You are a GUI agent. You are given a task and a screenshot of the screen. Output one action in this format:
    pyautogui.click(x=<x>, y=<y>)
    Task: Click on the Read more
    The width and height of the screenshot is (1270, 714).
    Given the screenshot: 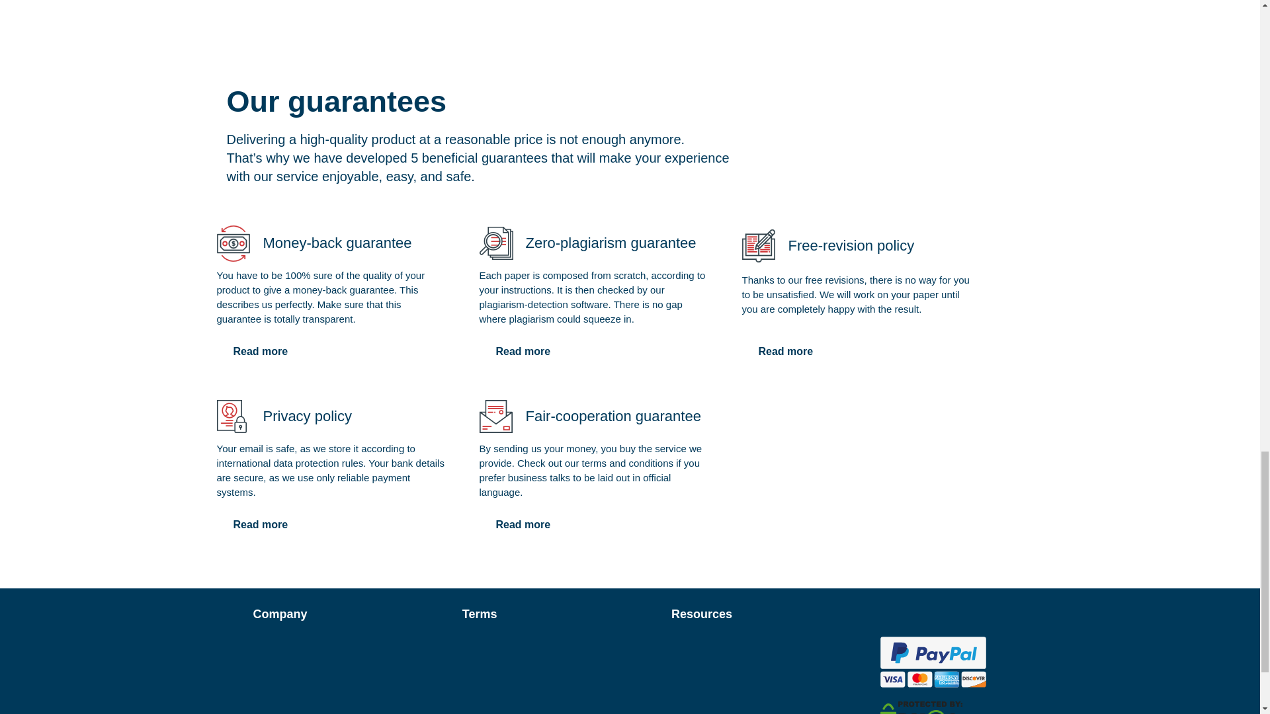 What is the action you would take?
    pyautogui.click(x=523, y=351)
    